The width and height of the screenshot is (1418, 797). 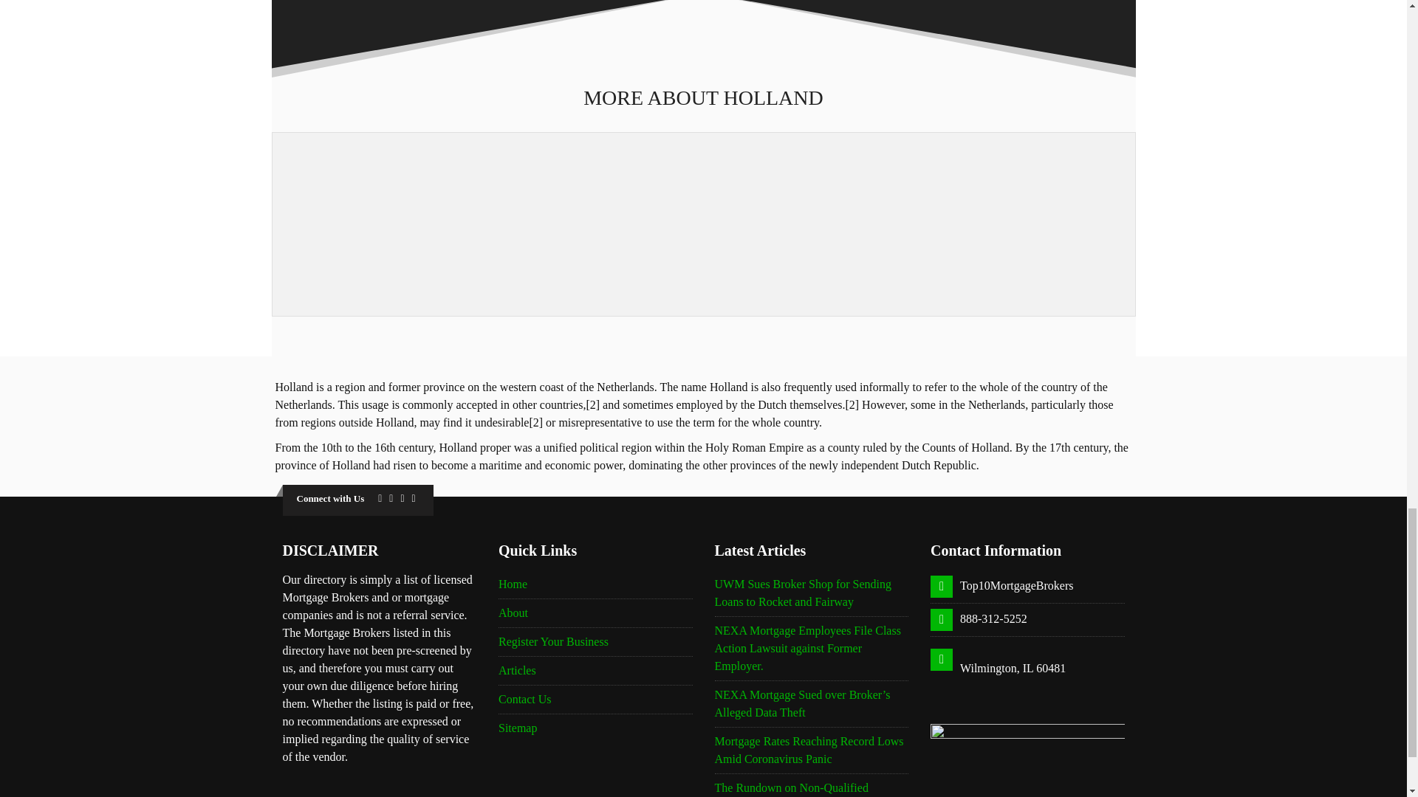 What do you see at coordinates (513, 613) in the screenshot?
I see `About` at bounding box center [513, 613].